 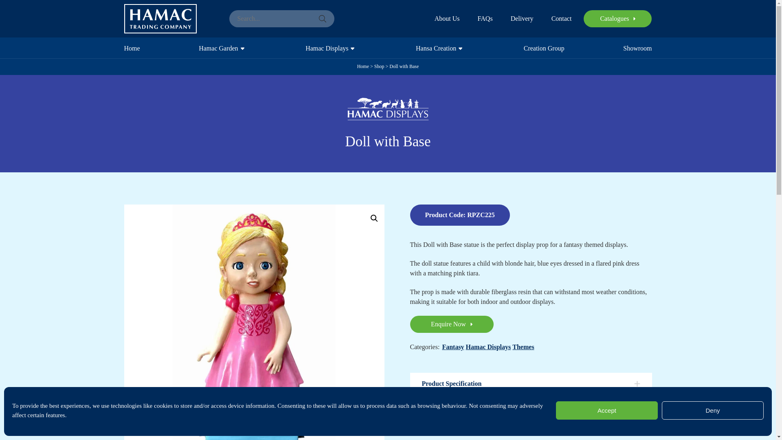 I want to click on About Us, so click(x=447, y=19).